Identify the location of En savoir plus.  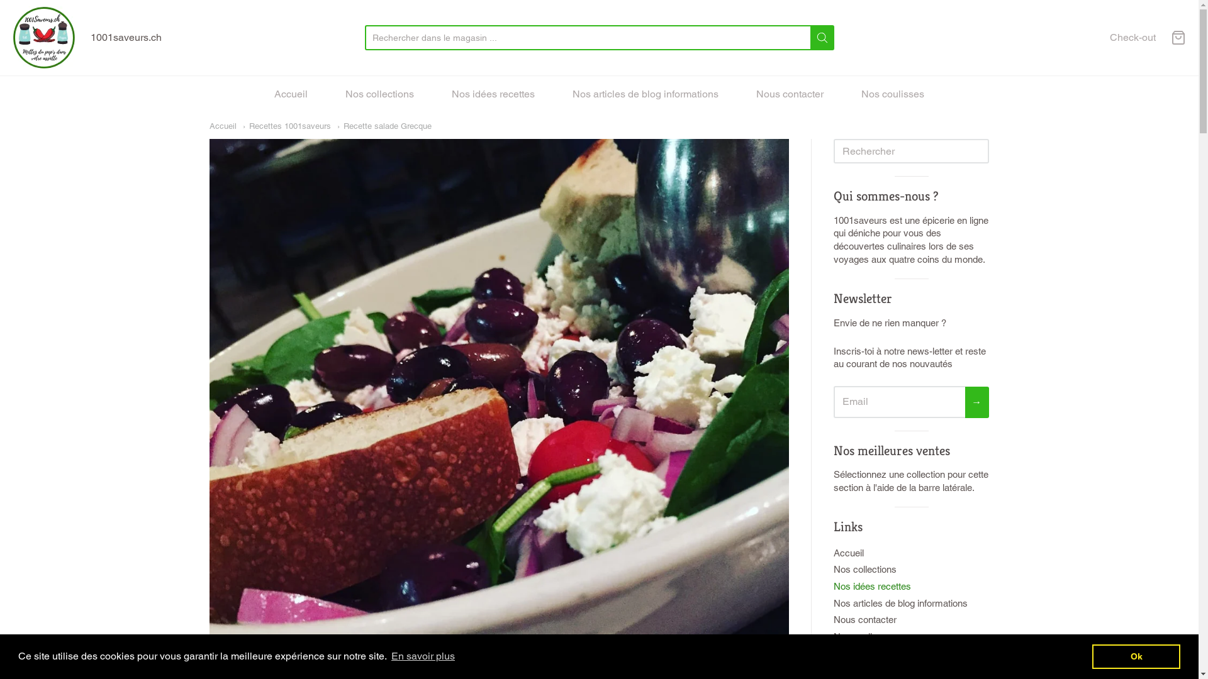
(423, 656).